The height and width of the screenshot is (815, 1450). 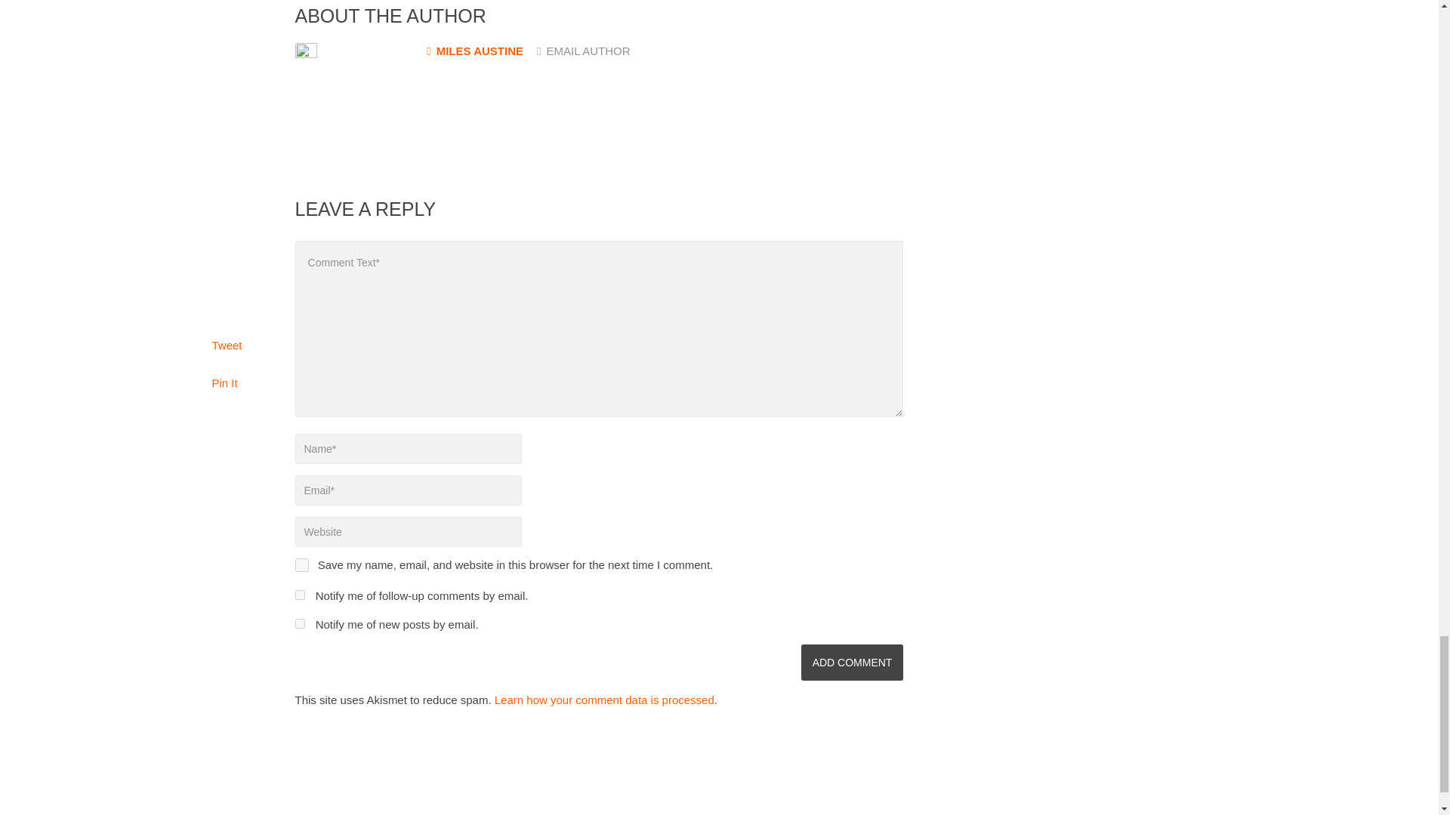 I want to click on subscribe, so click(x=299, y=595).